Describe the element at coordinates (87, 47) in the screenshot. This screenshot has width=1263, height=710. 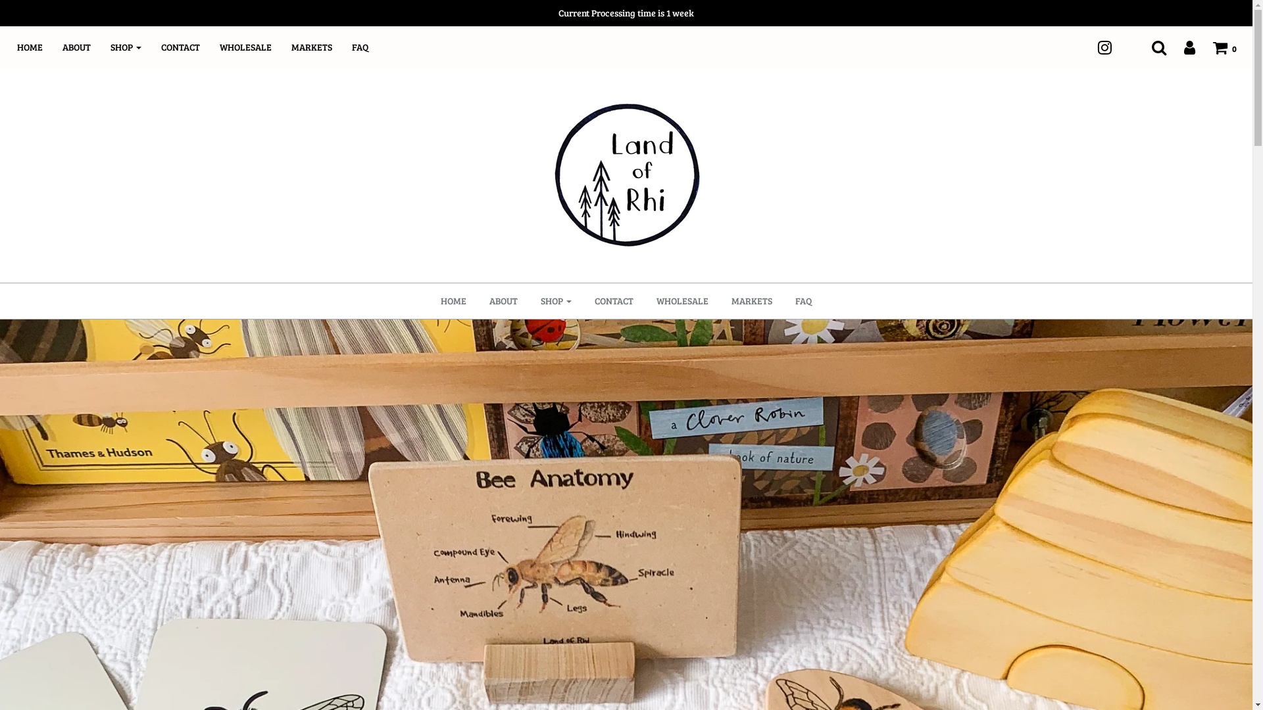
I see `ABOUT` at that location.